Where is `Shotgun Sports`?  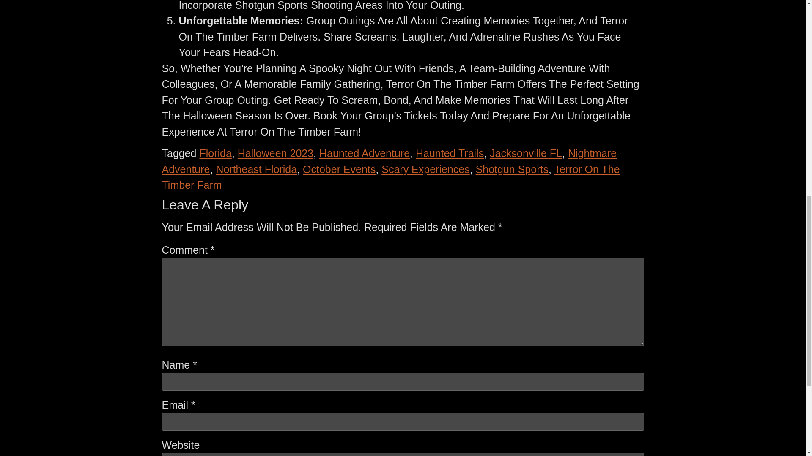
Shotgun Sports is located at coordinates (512, 169).